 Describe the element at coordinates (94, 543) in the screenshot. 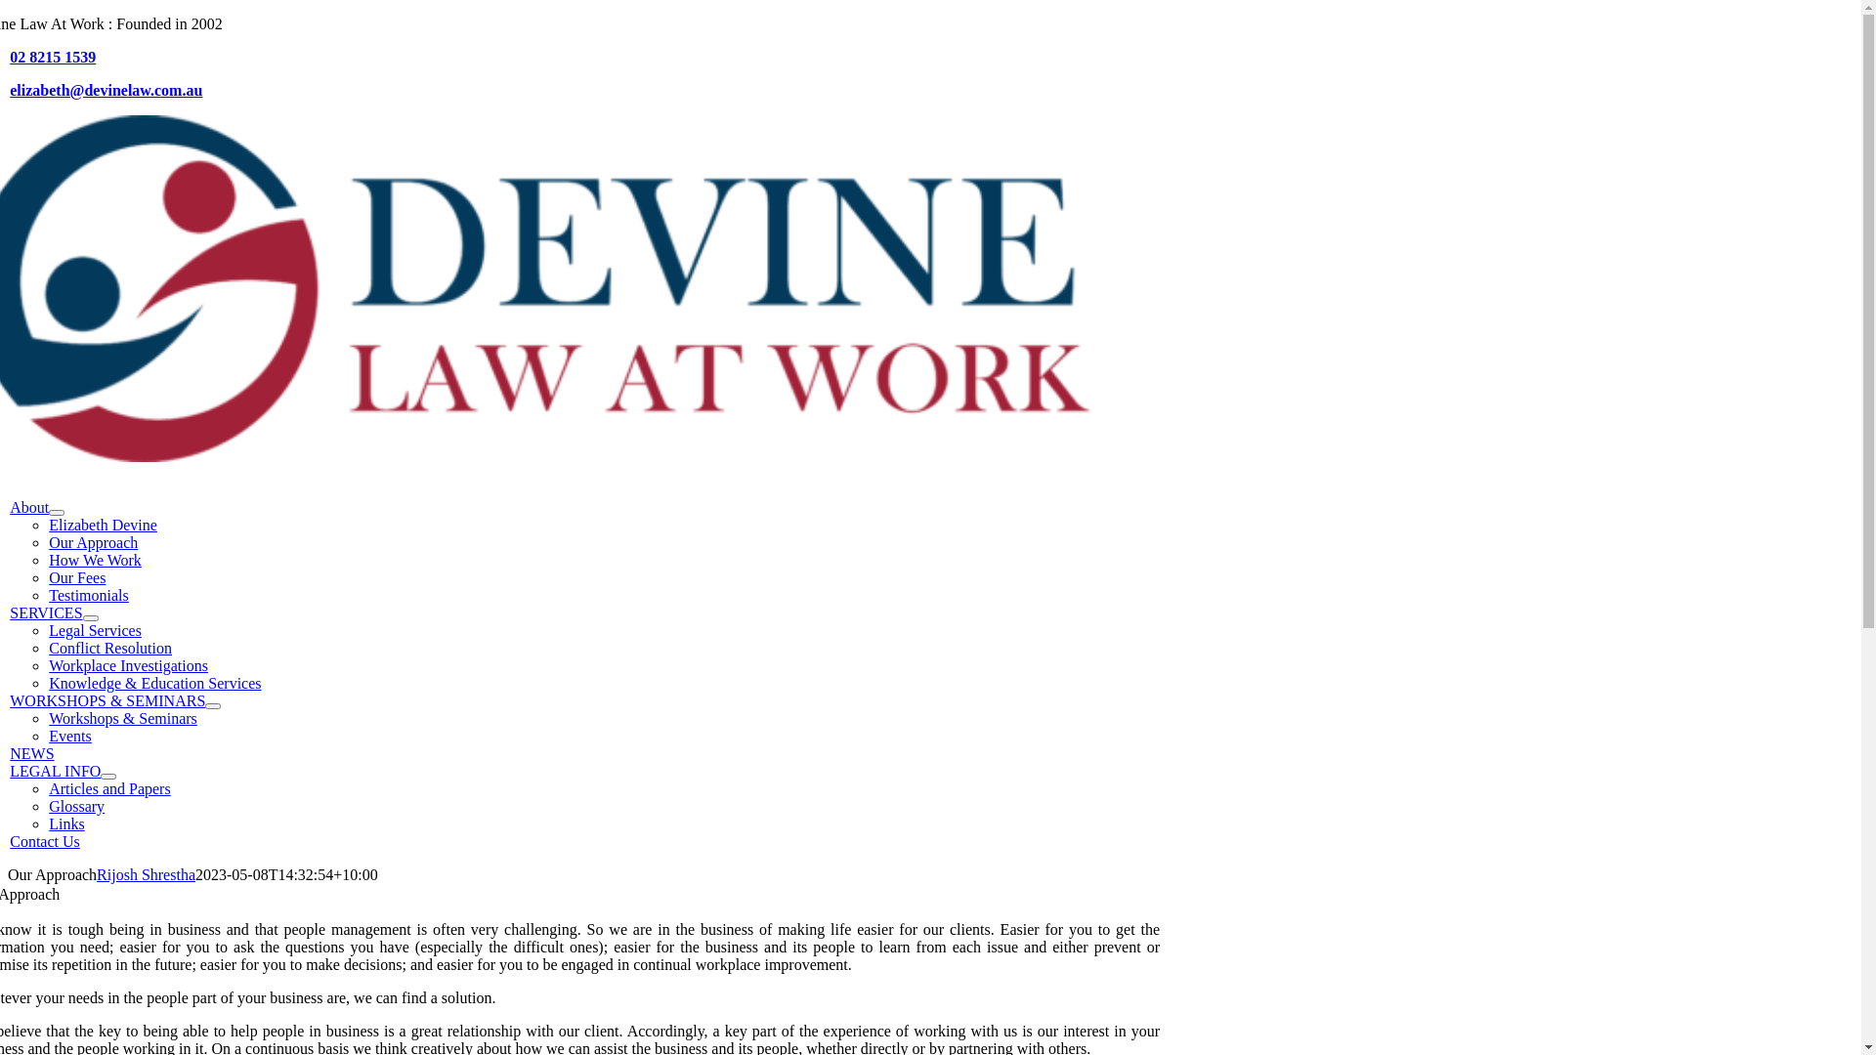

I see `Our Approach` at that location.